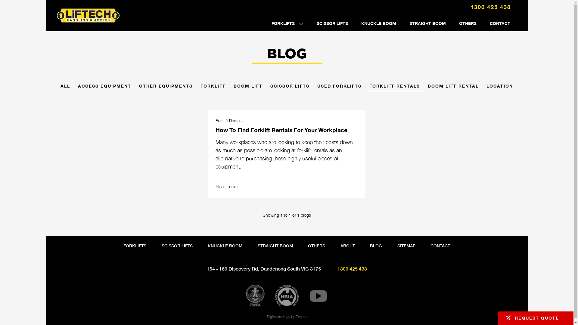 This screenshot has height=325, width=578. I want to click on FORKLIFT RENTALS, so click(395, 87).